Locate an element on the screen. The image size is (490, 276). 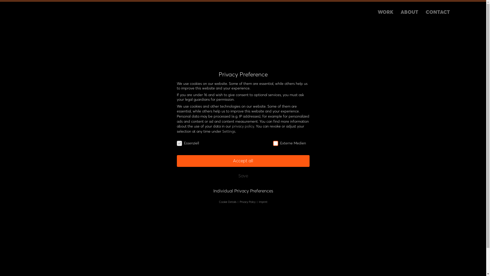
Settings is located at coordinates (229, 131).